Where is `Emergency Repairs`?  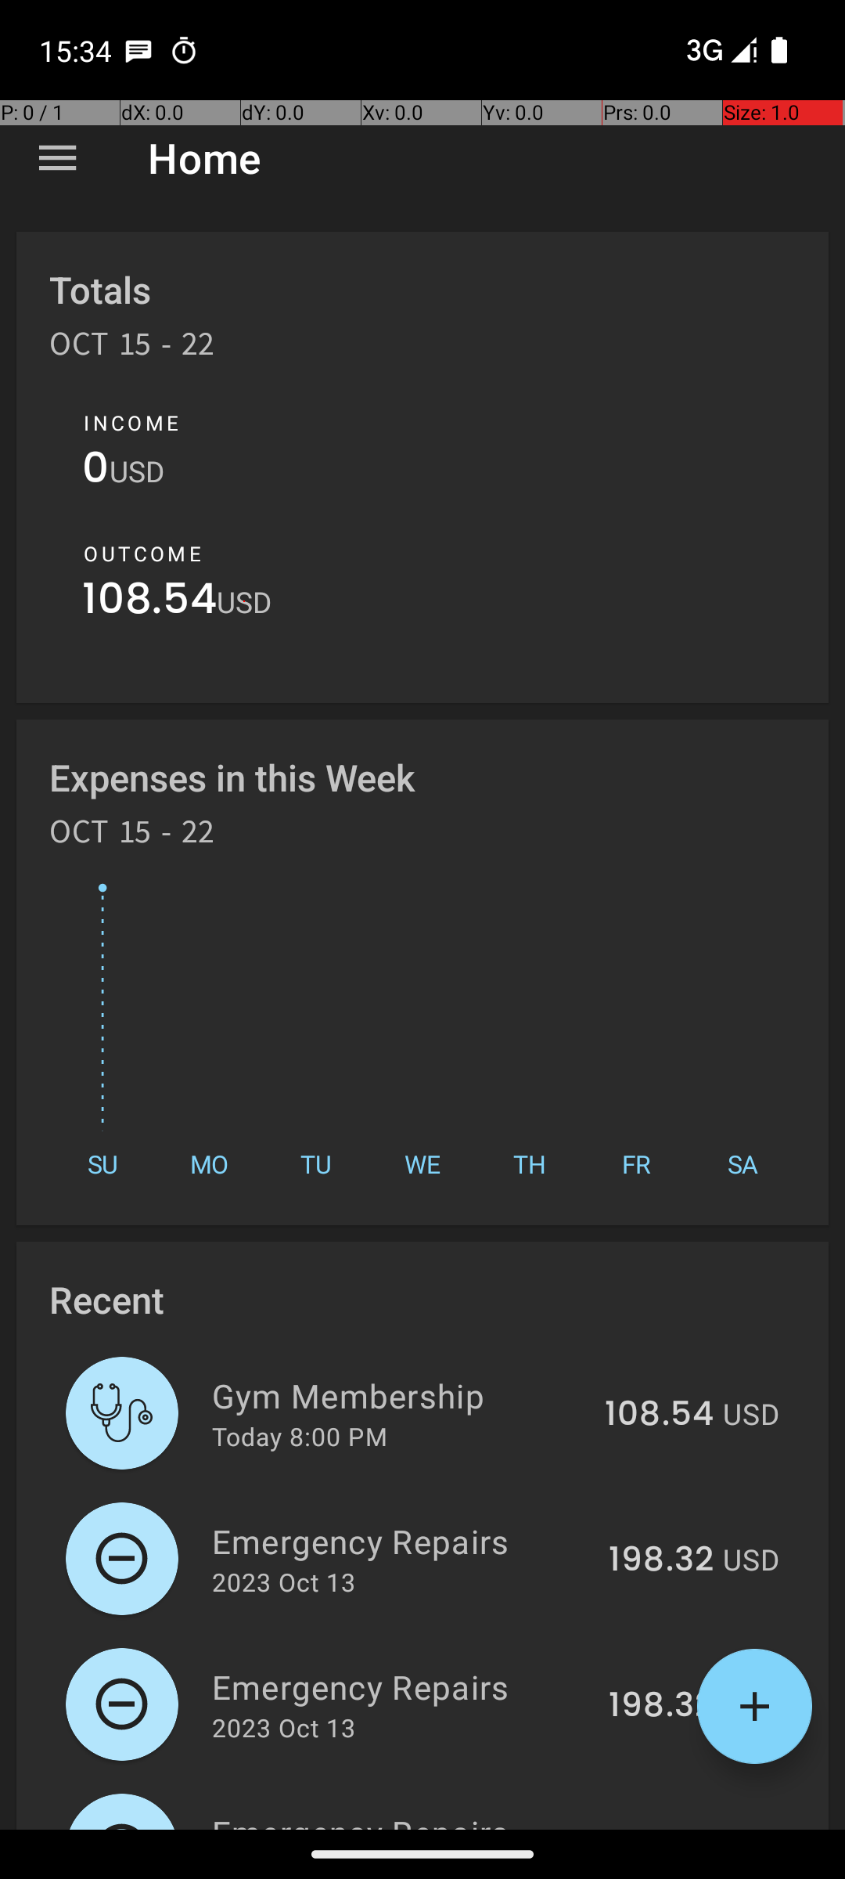 Emergency Repairs is located at coordinates (401, 1541).